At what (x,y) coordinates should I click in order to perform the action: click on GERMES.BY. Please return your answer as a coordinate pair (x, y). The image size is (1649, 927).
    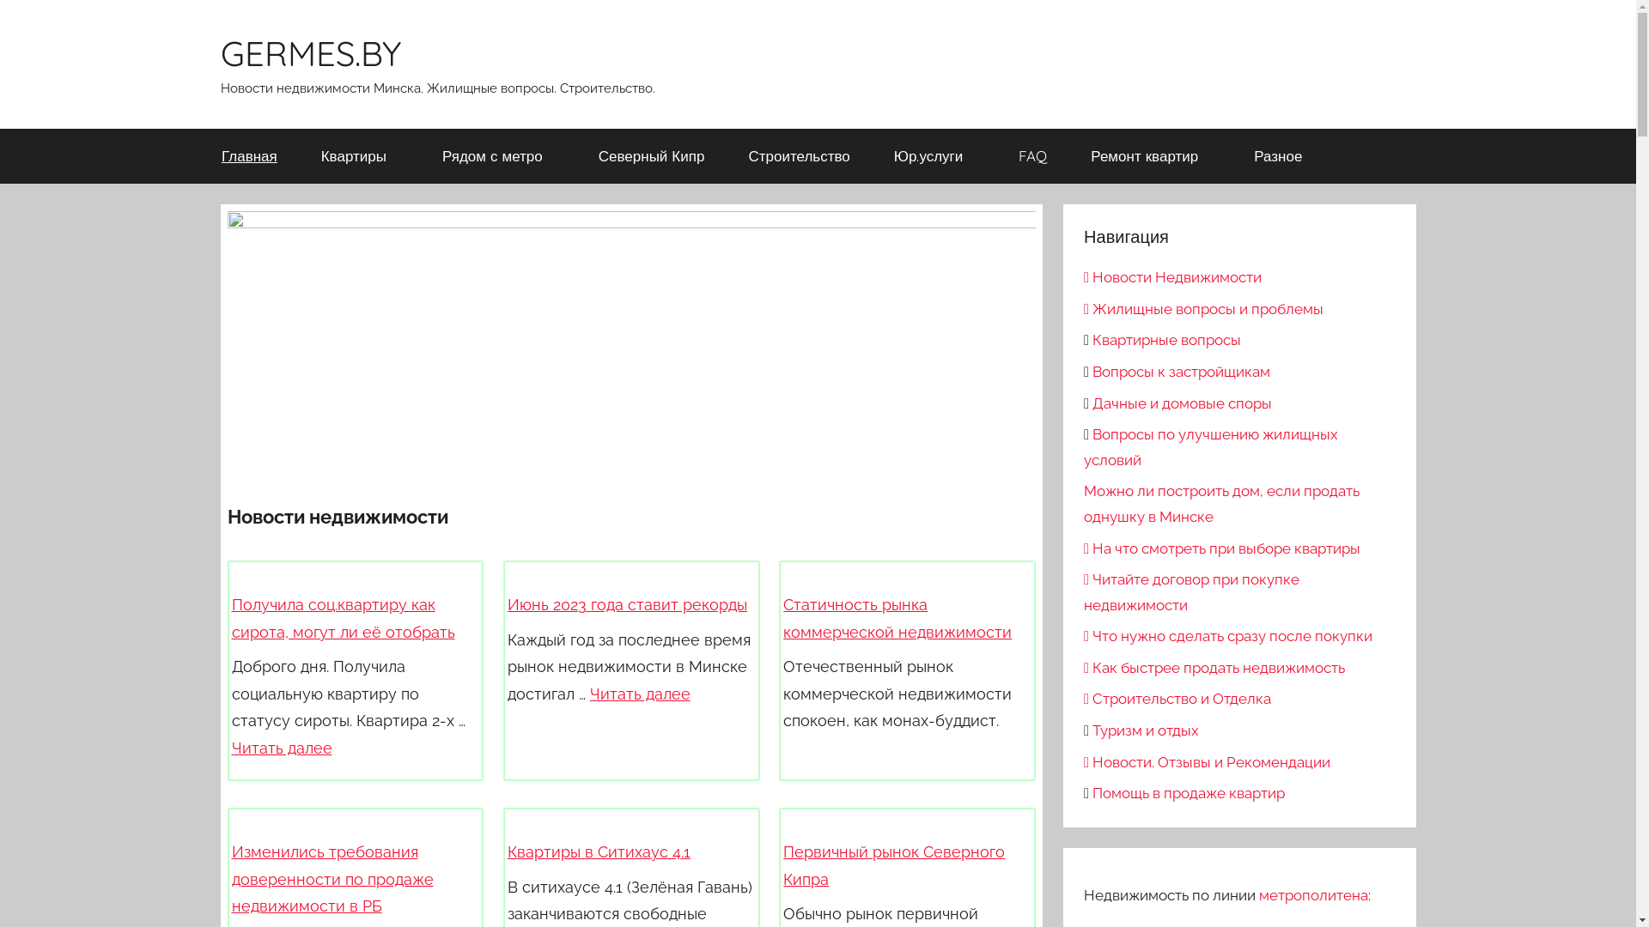
    Looking at the image, I should click on (310, 53).